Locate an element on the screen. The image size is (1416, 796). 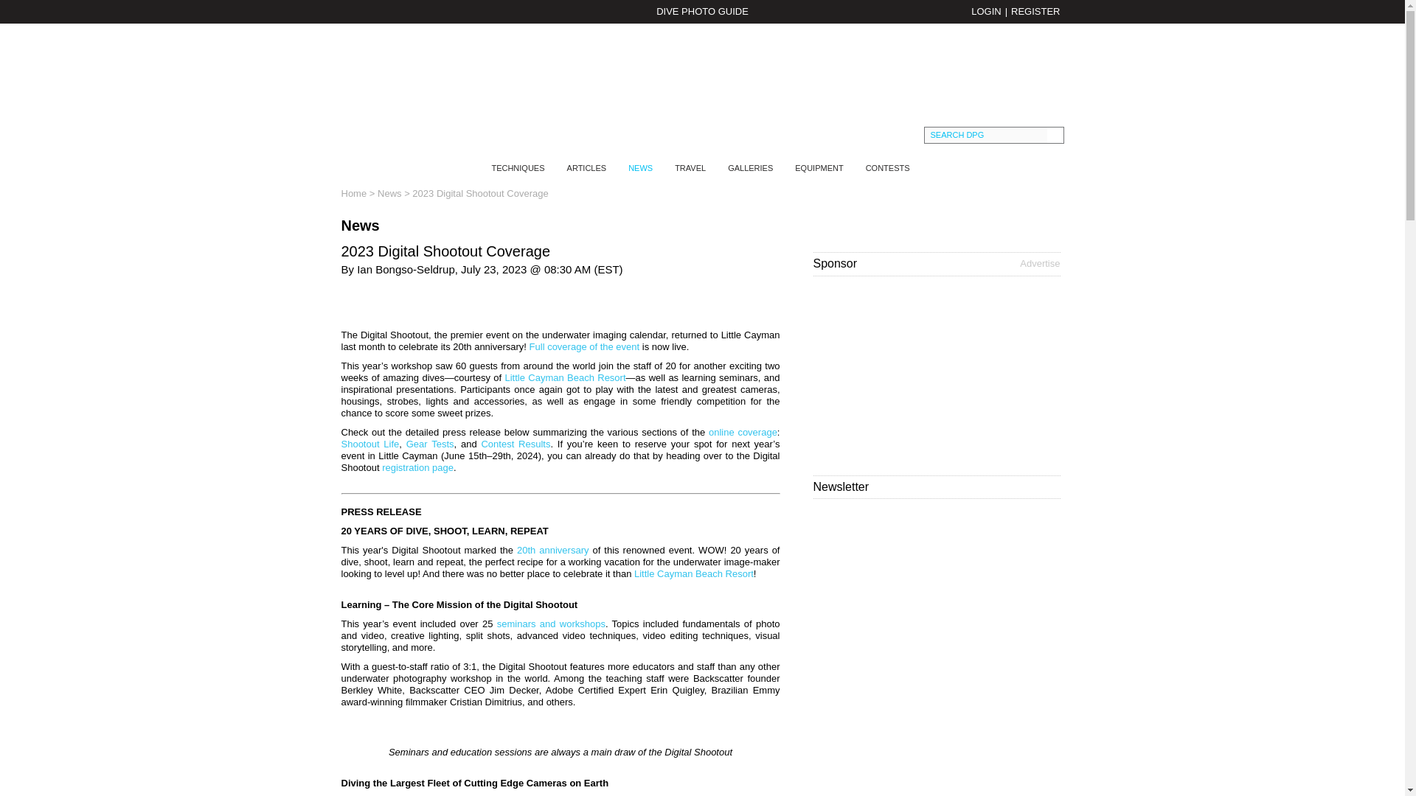
registration page is located at coordinates (417, 467).